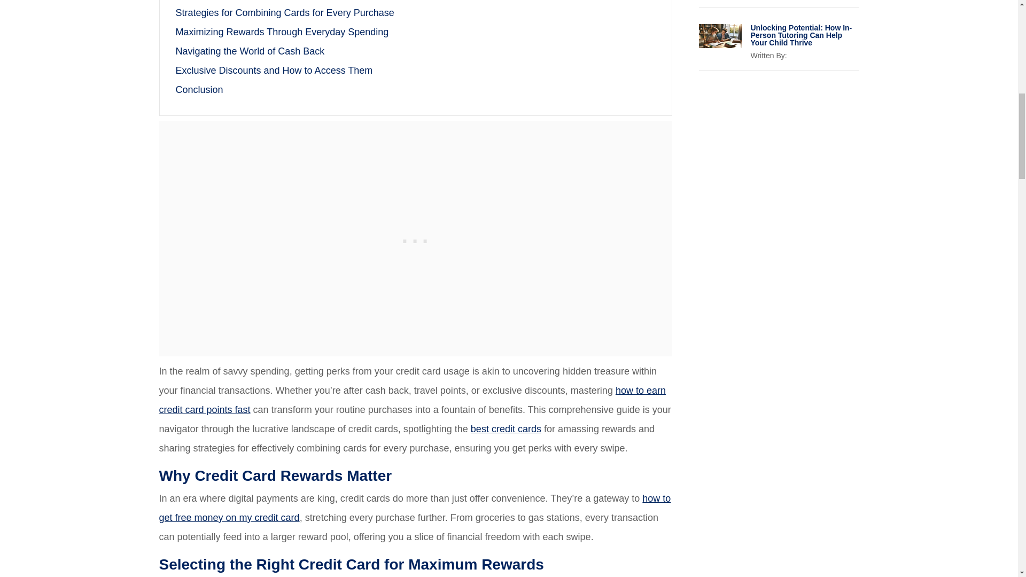  What do you see at coordinates (274, 71) in the screenshot?
I see `Exclusive Discounts and How to Access Them` at bounding box center [274, 71].